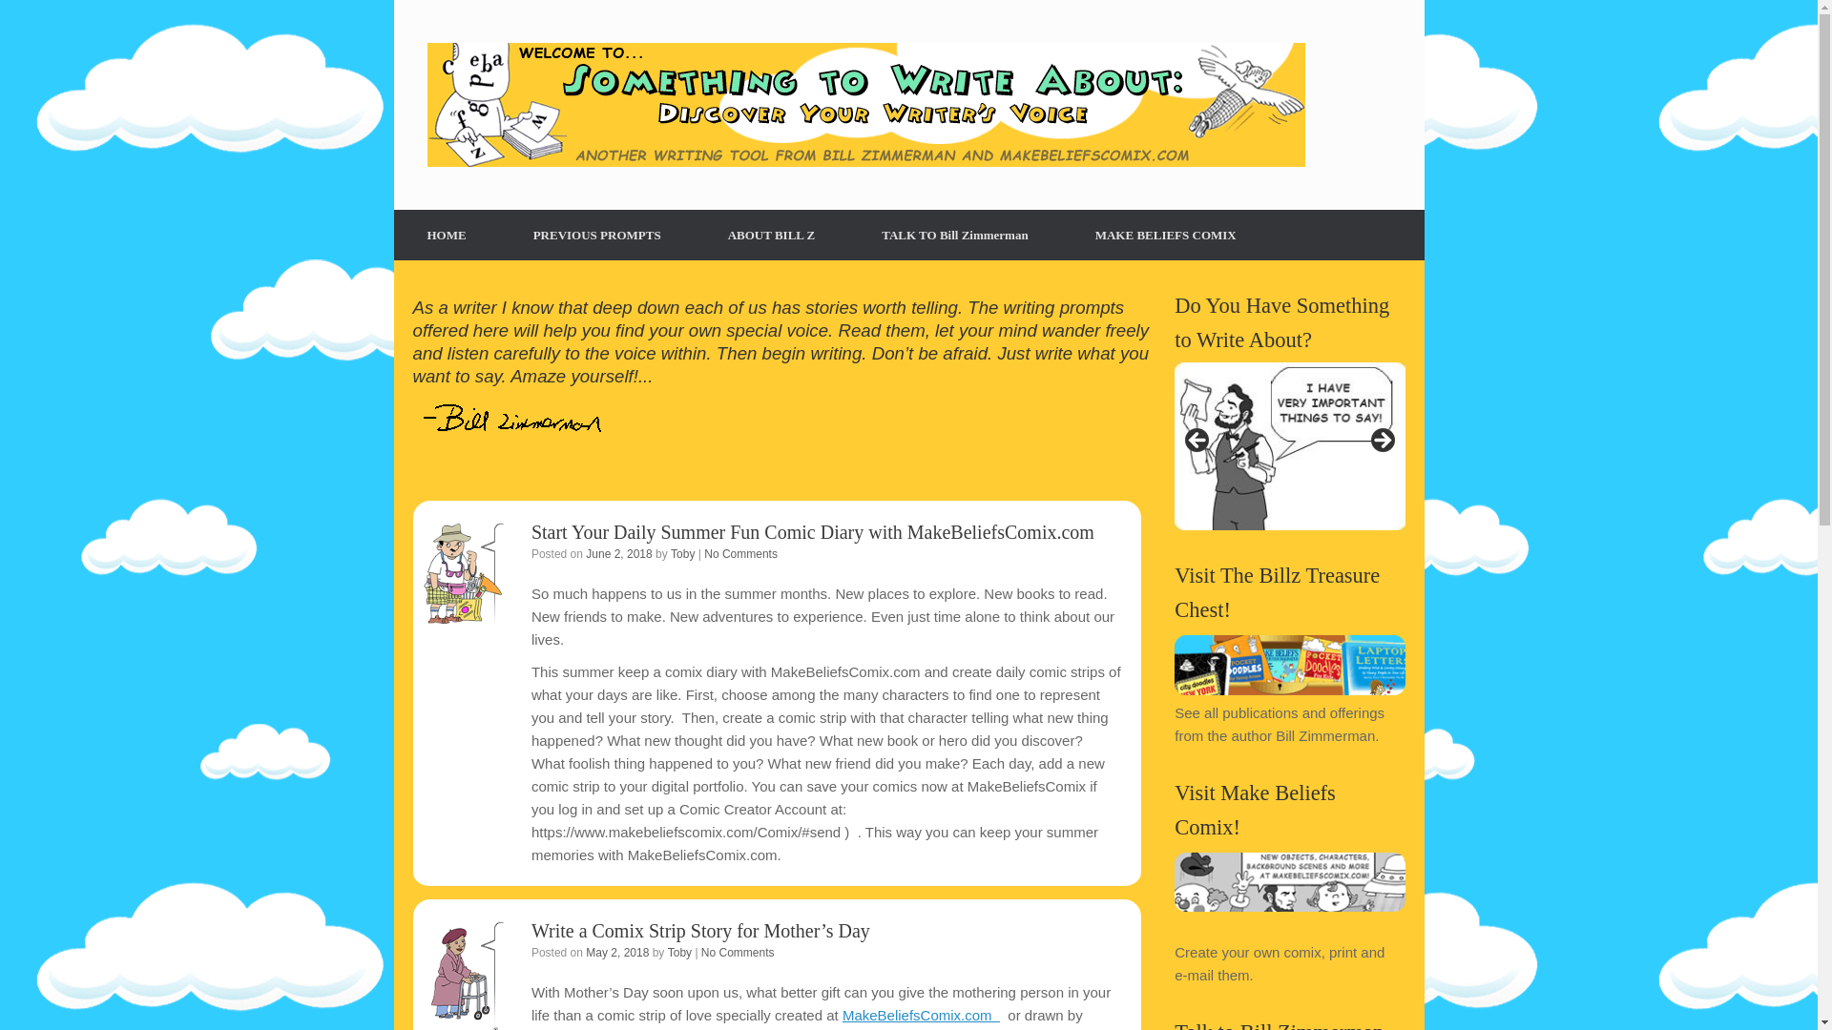  I want to click on June 2, 2018, so click(618, 553).